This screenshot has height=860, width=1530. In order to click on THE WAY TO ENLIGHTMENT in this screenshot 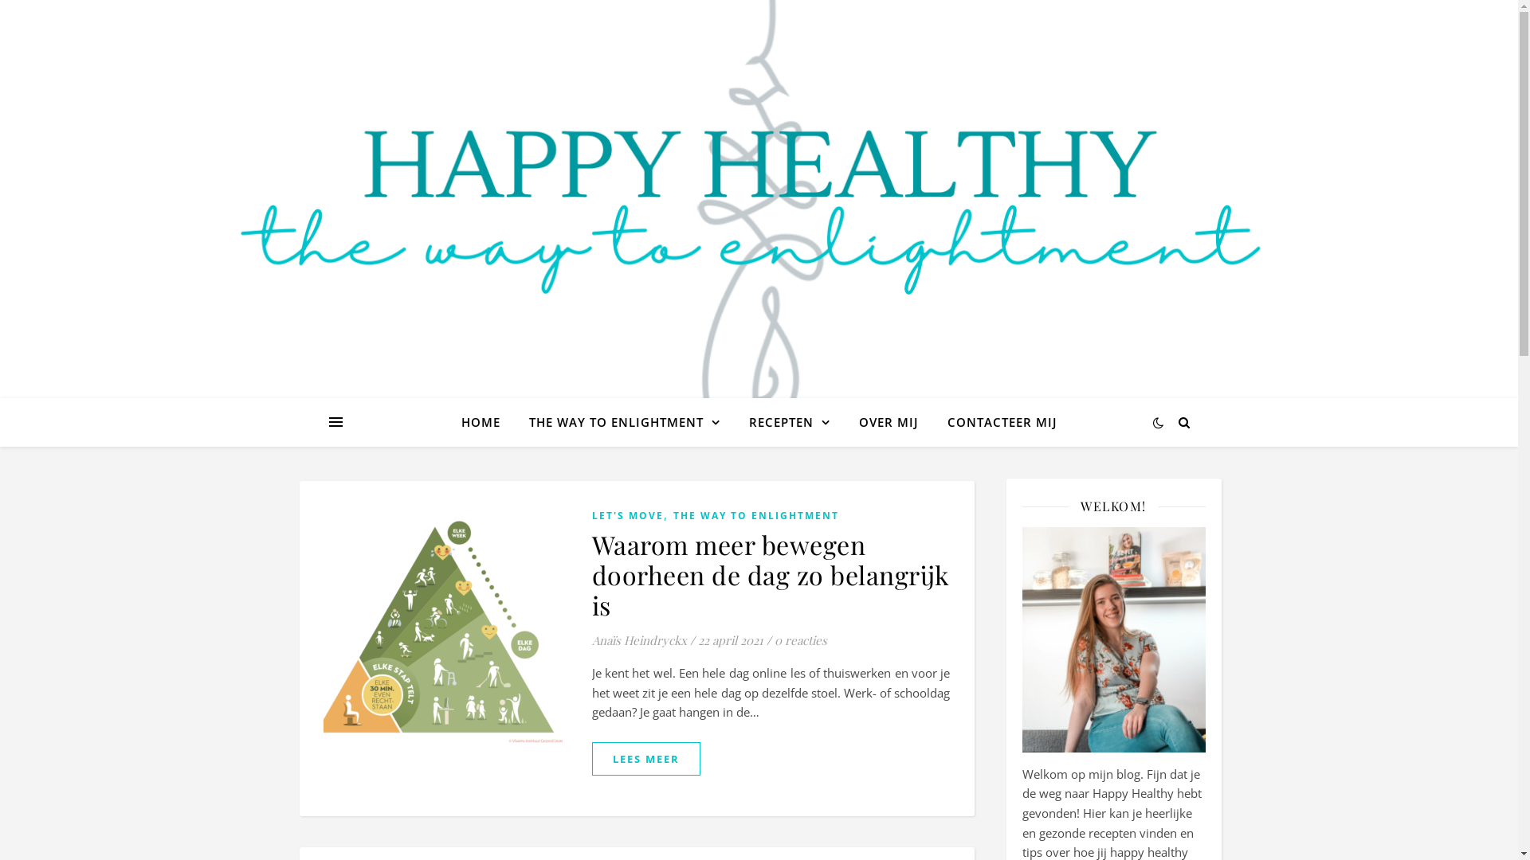, I will do `click(625, 422)`.